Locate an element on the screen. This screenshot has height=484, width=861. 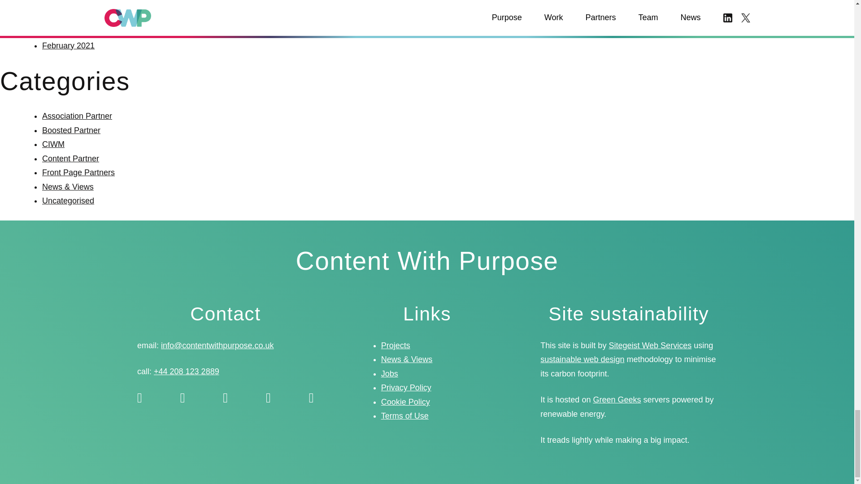
August 2021 is located at coordinates (65, 31).